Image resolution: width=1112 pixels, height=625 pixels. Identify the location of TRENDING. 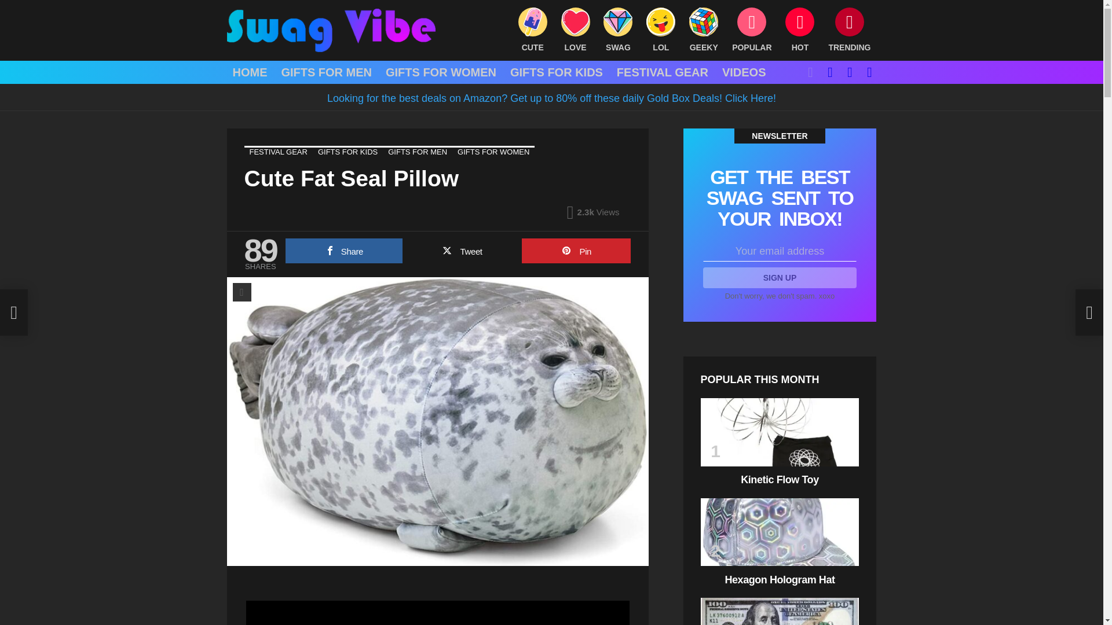
(849, 30).